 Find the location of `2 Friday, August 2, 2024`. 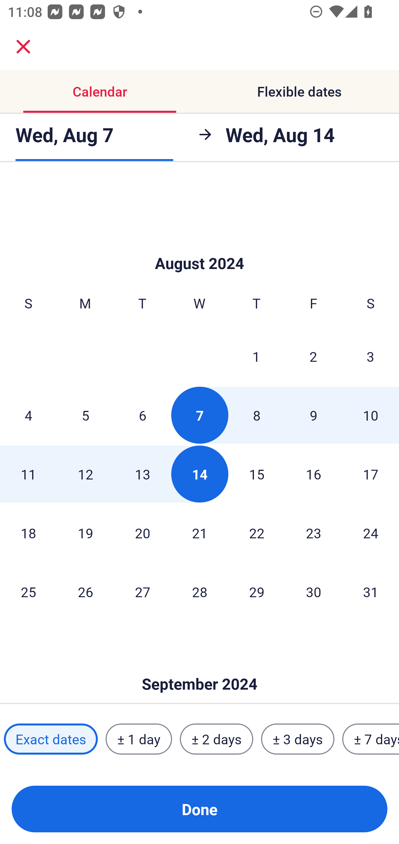

2 Friday, August 2, 2024 is located at coordinates (313, 356).